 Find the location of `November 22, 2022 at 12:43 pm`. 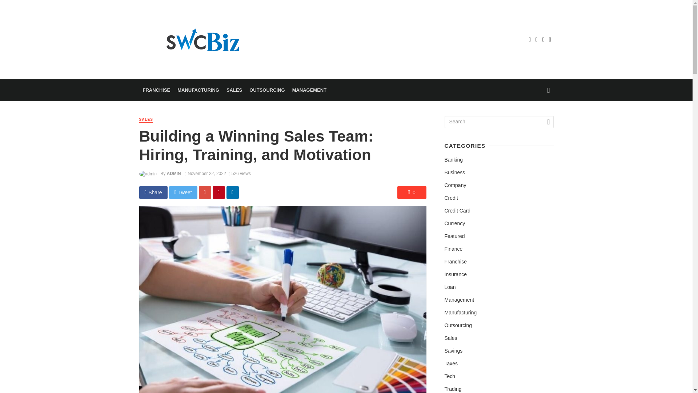

November 22, 2022 at 12:43 pm is located at coordinates (205, 173).